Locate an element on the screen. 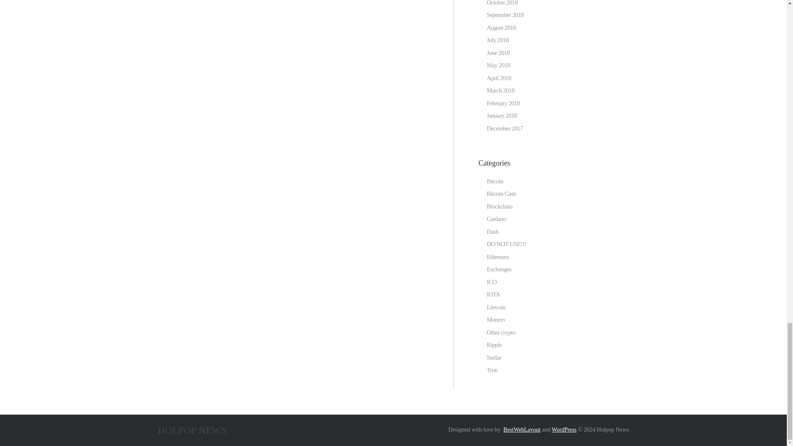  EXCH is located at coordinates (499, 269).